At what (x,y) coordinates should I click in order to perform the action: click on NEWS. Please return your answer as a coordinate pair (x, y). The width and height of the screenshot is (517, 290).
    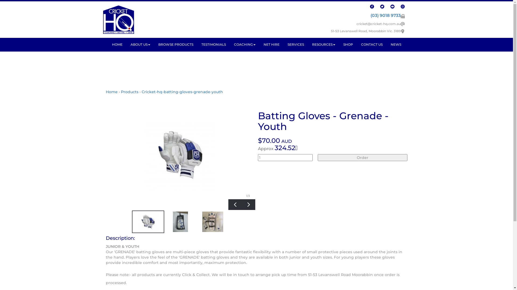
    Looking at the image, I should click on (396, 45).